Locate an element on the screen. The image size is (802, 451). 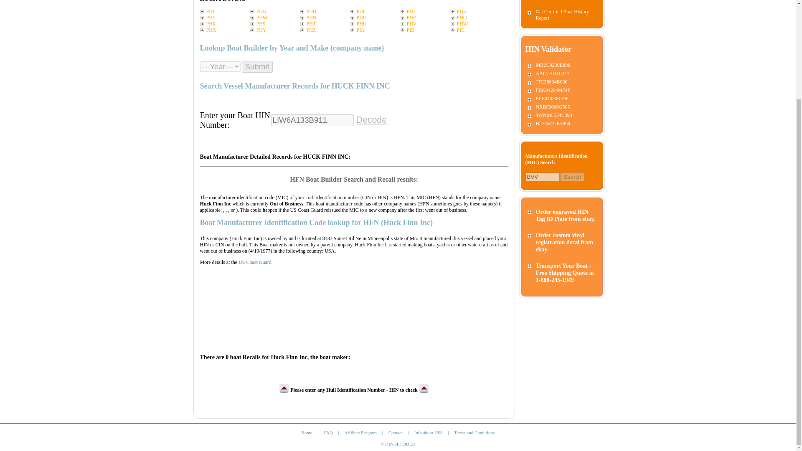
PHF is located at coordinates (225, 11).